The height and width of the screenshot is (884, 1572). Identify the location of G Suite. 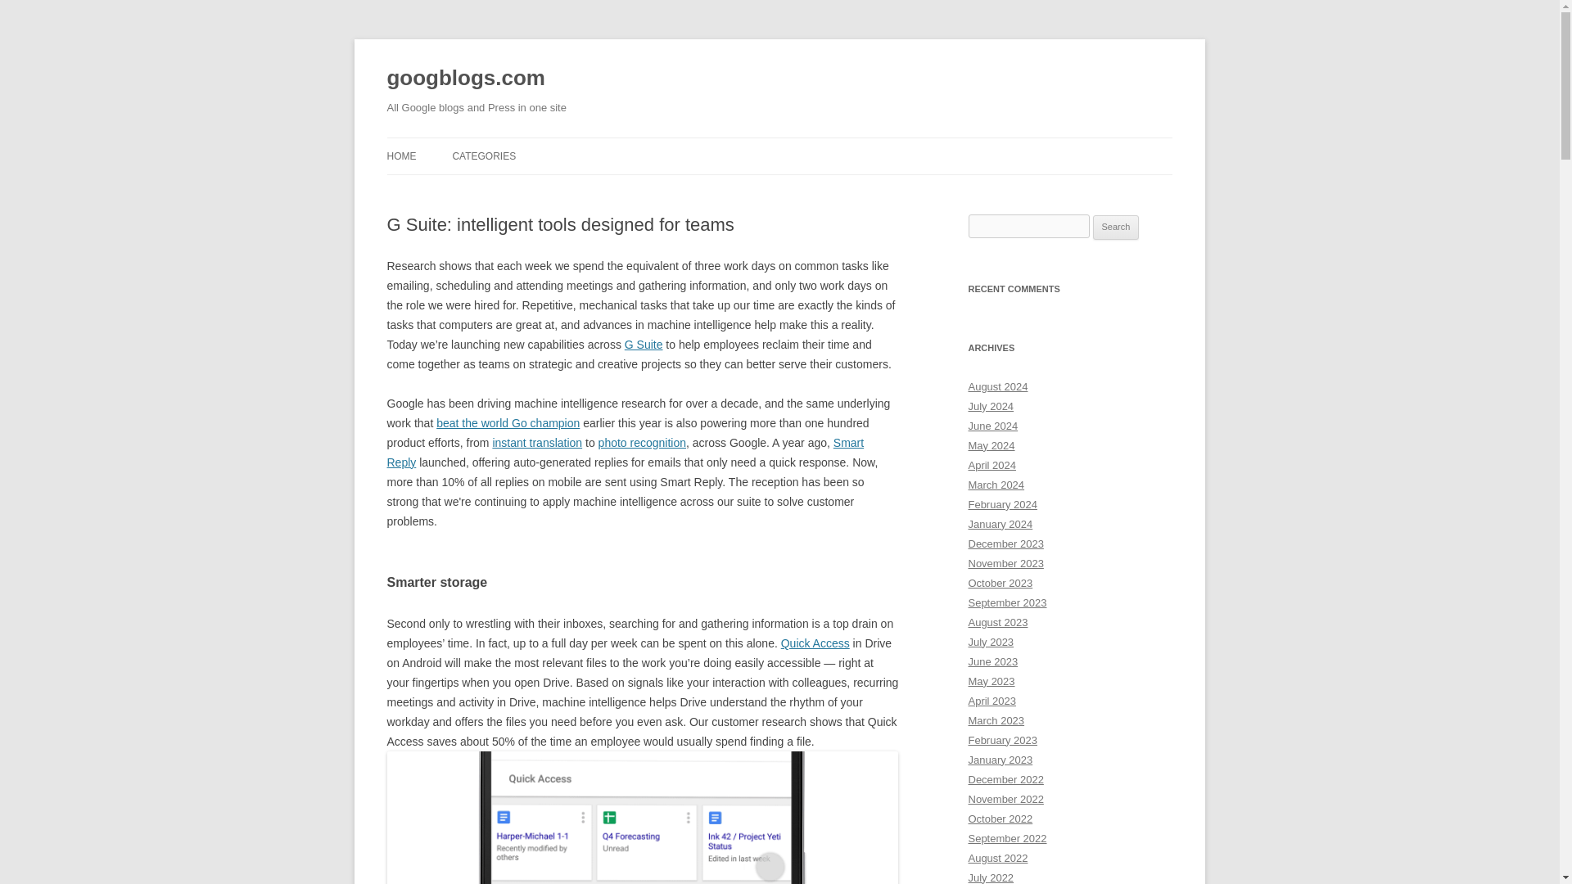
(644, 344).